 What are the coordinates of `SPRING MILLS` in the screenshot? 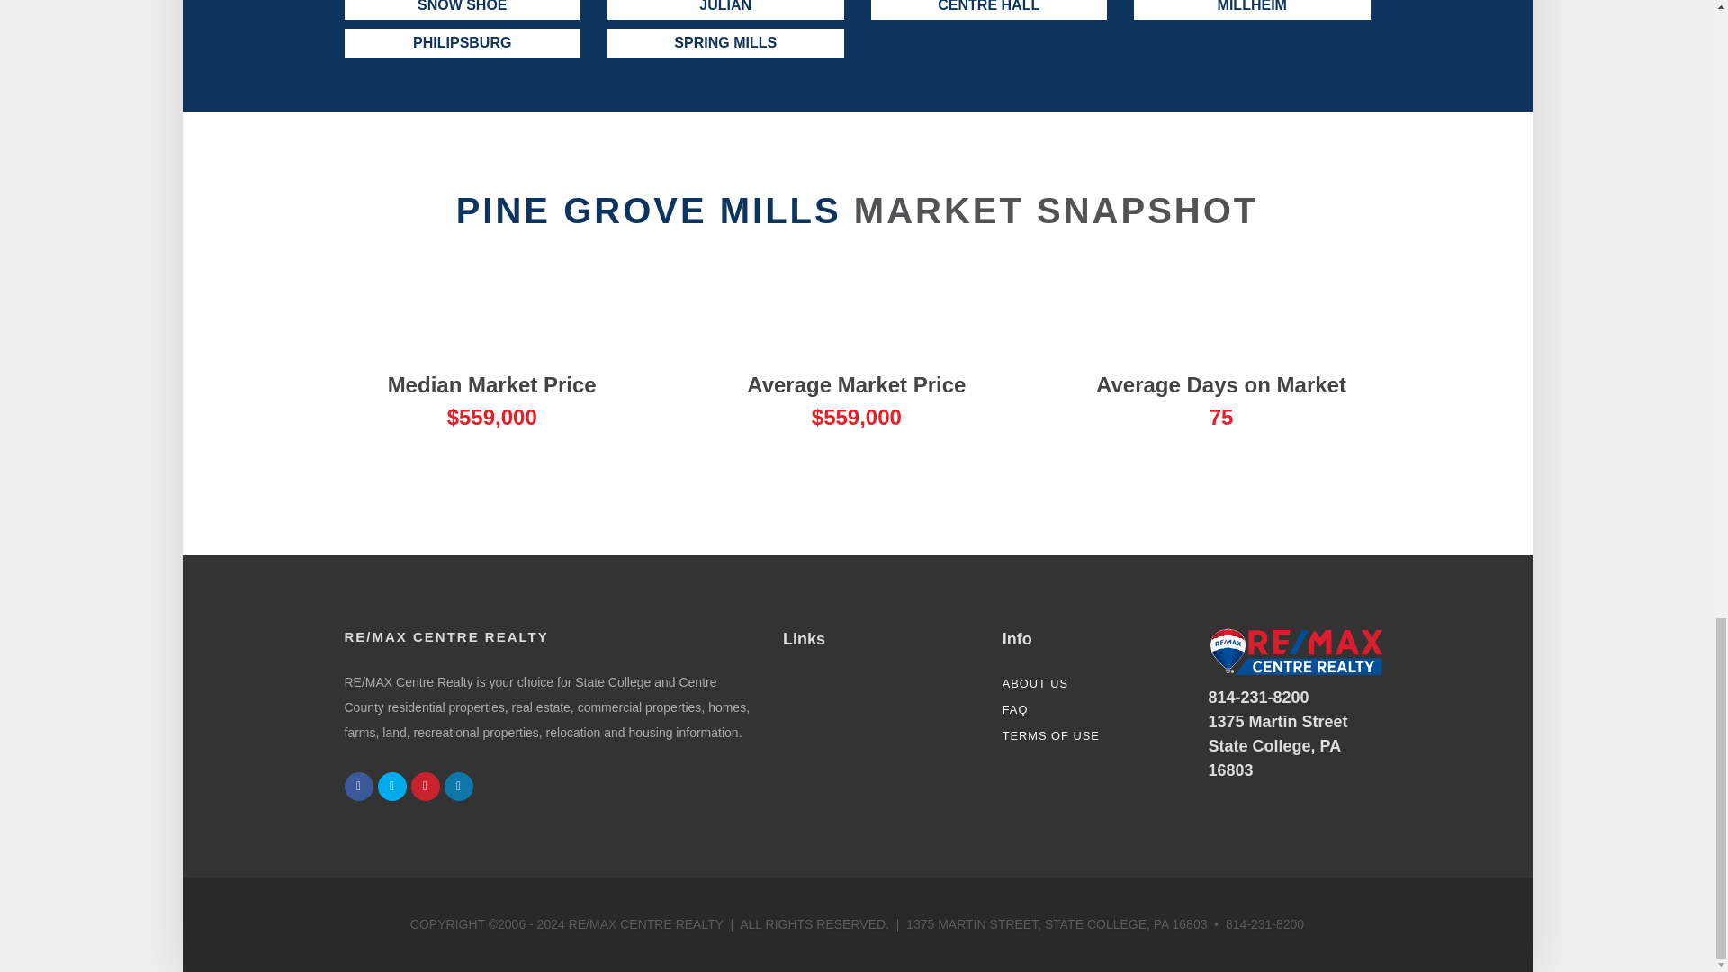 It's located at (725, 43).